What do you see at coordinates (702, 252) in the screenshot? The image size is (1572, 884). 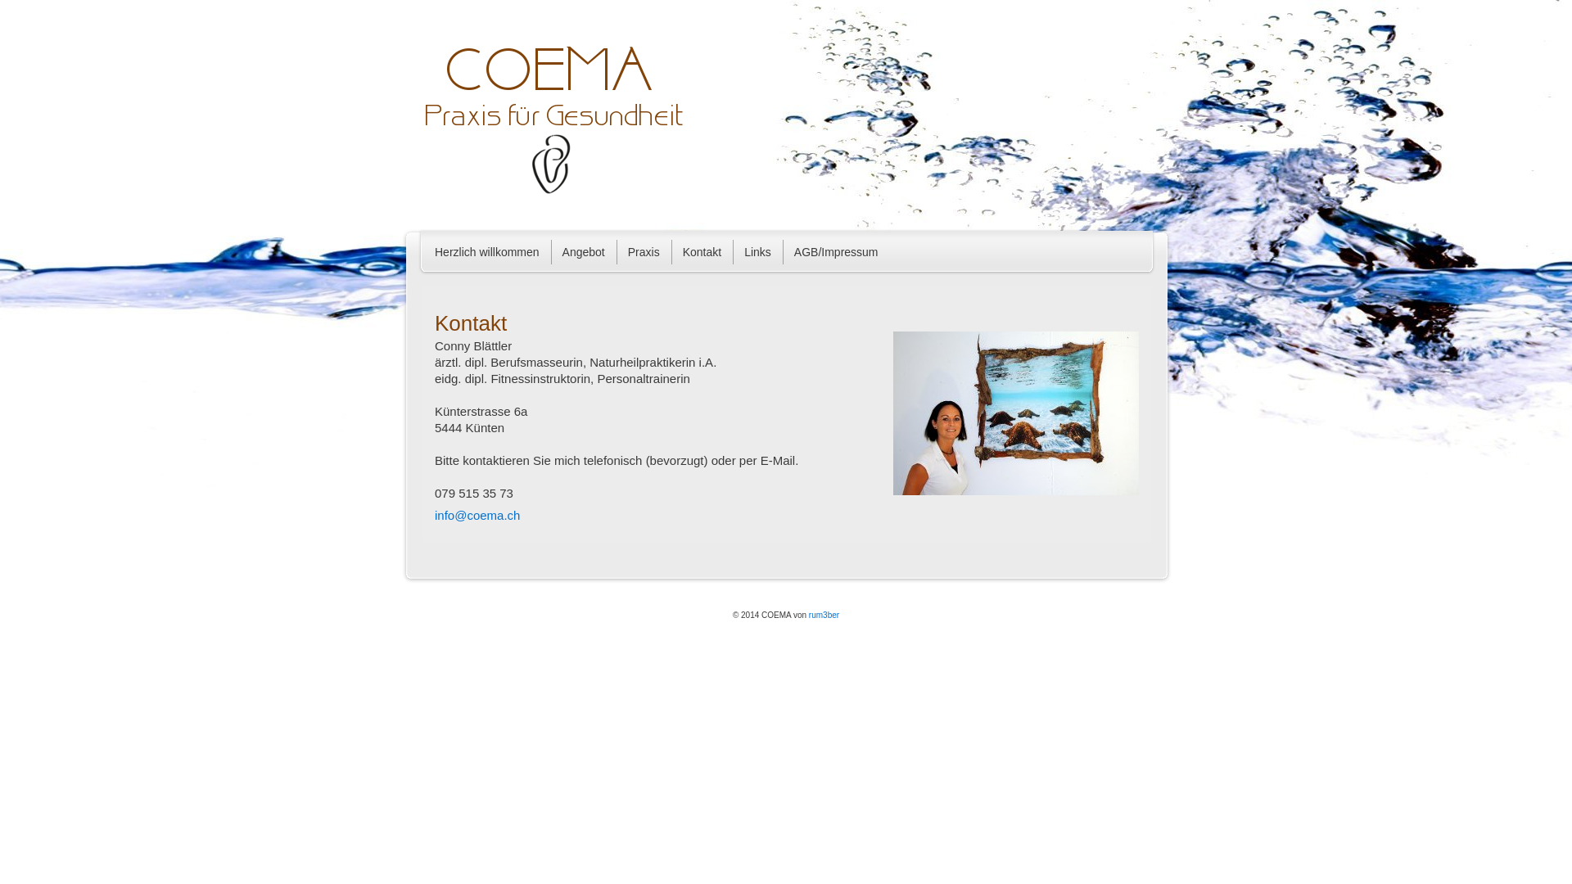 I see `Kontakt` at bounding box center [702, 252].